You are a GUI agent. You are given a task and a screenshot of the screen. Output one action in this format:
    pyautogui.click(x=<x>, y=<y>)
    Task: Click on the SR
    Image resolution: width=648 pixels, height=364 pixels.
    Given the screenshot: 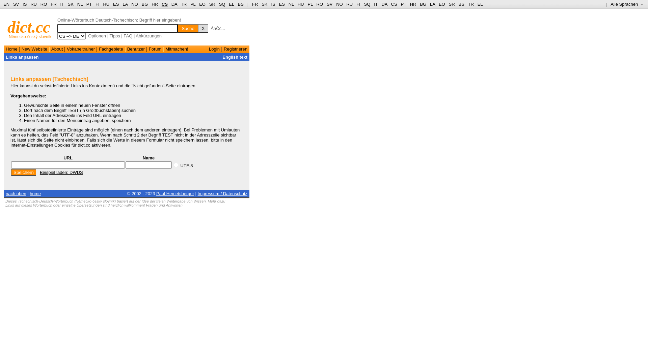 What is the action you would take?
    pyautogui.click(x=212, y=4)
    